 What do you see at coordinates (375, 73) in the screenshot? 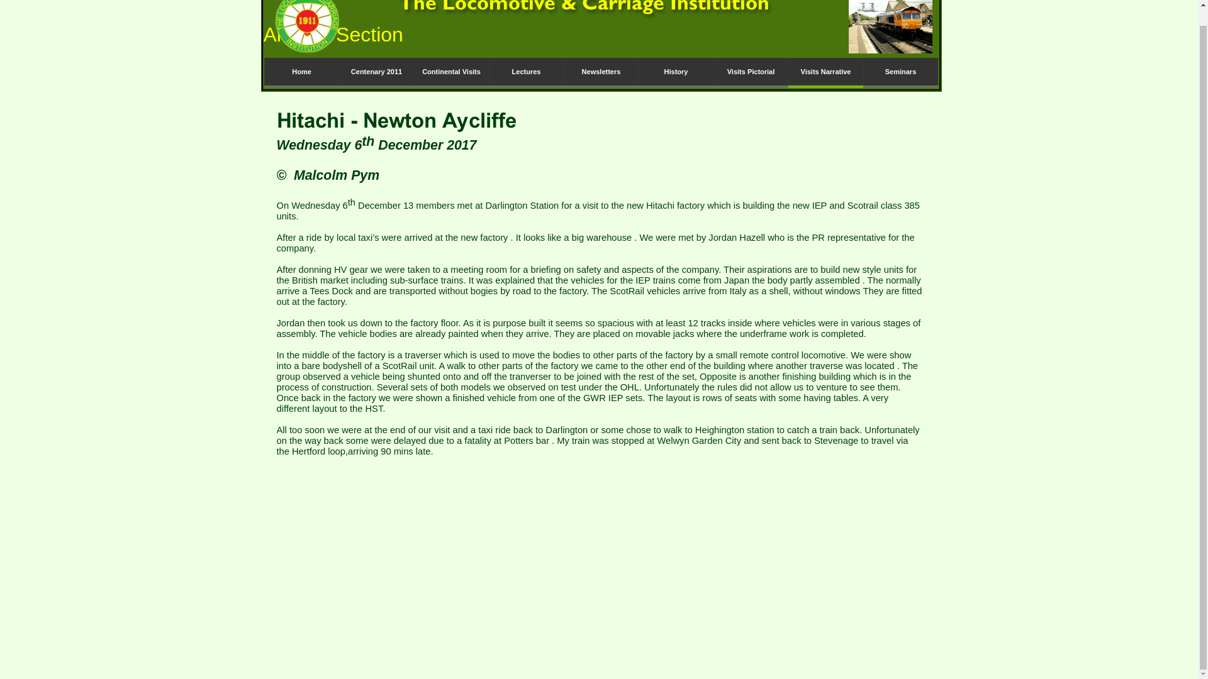
I see `Centenary 2011` at bounding box center [375, 73].